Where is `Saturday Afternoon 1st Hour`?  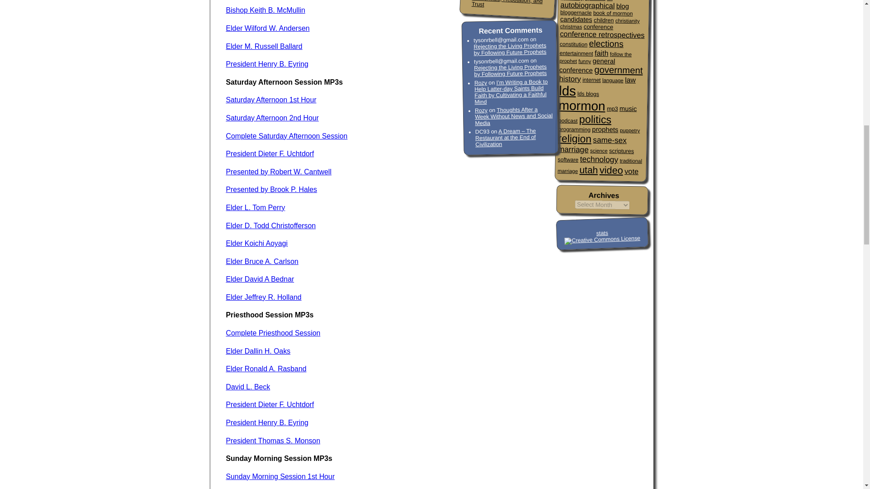
Saturday Afternoon 1st Hour is located at coordinates (271, 100).